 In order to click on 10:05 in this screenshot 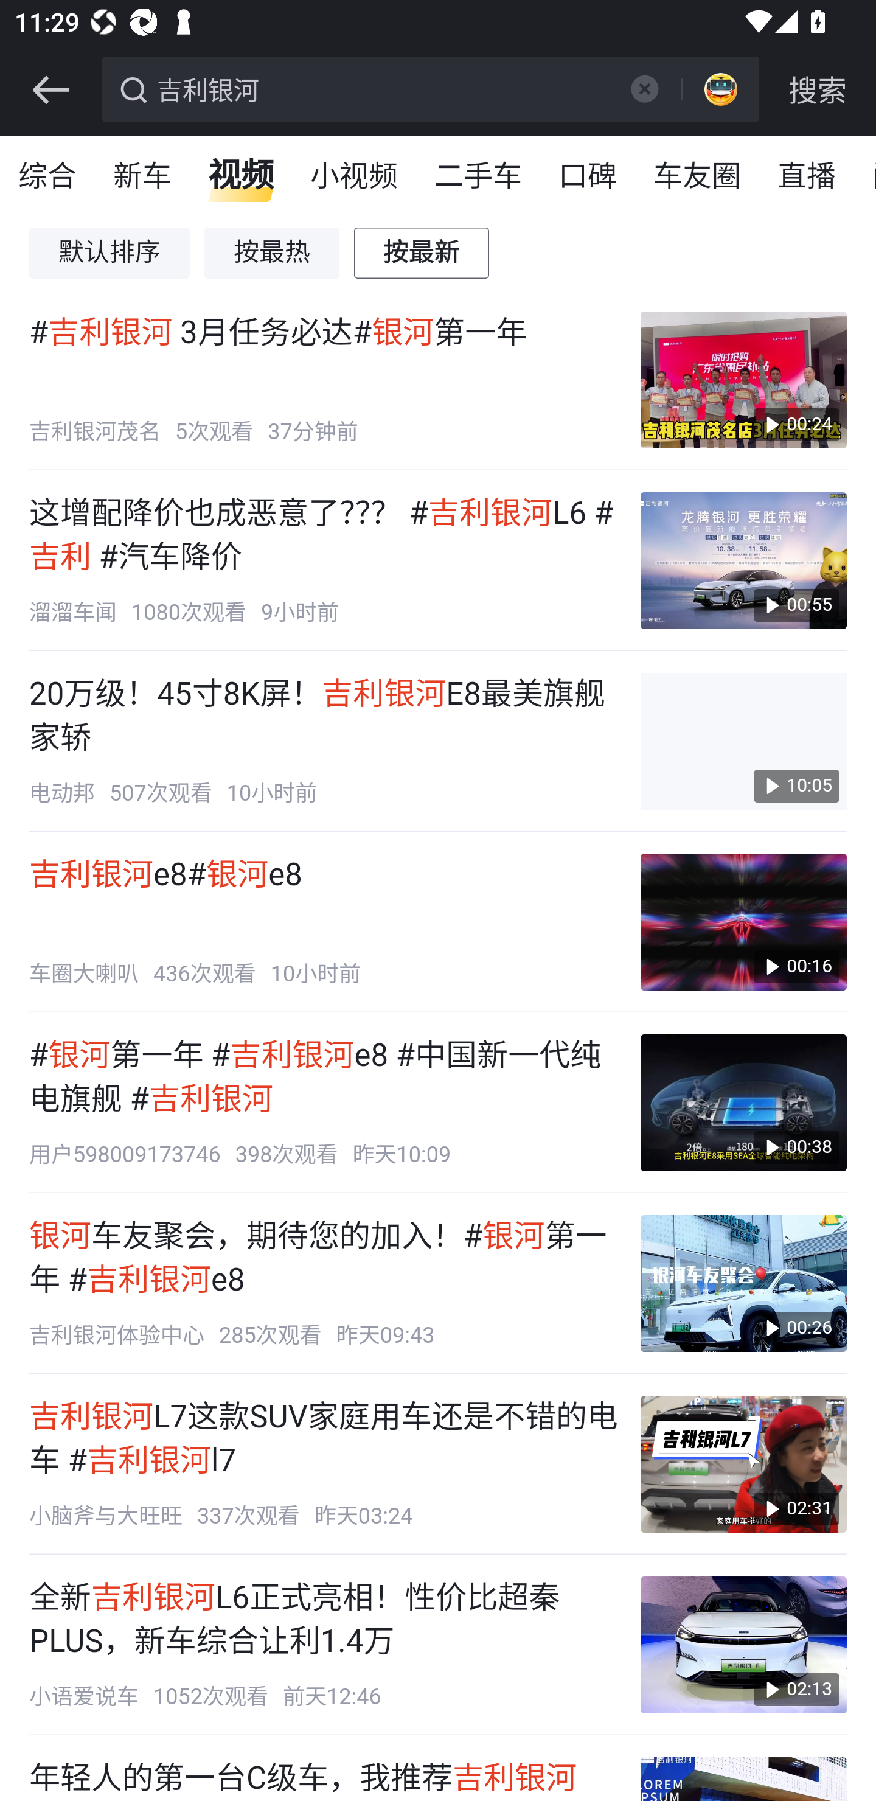, I will do `click(743, 742)`.